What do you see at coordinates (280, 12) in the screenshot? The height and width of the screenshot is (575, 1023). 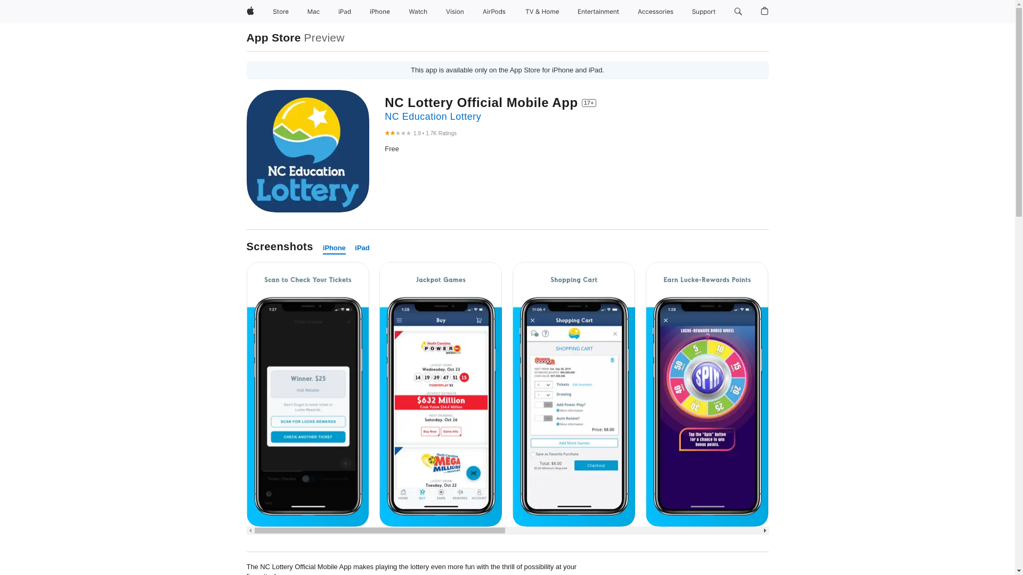 I see `Store` at bounding box center [280, 12].